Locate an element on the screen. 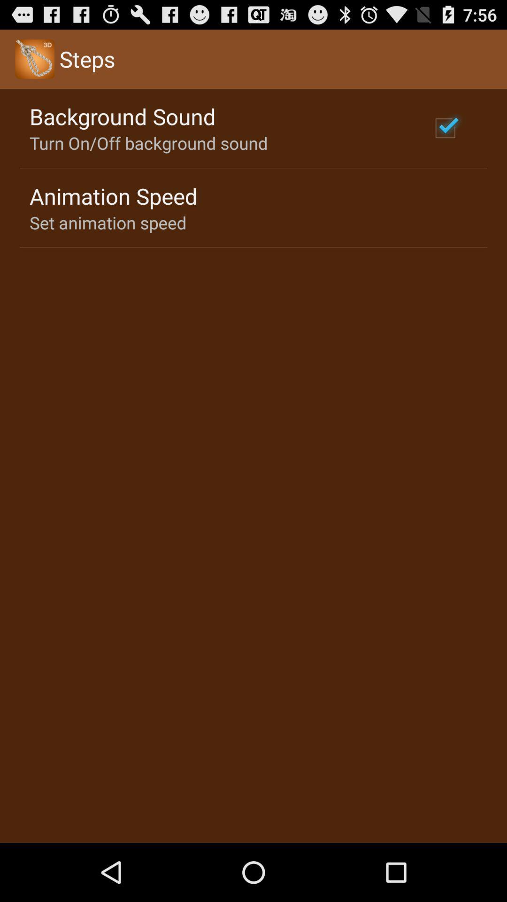 The height and width of the screenshot is (902, 507). click the item above the animation speed icon is located at coordinates (148, 143).